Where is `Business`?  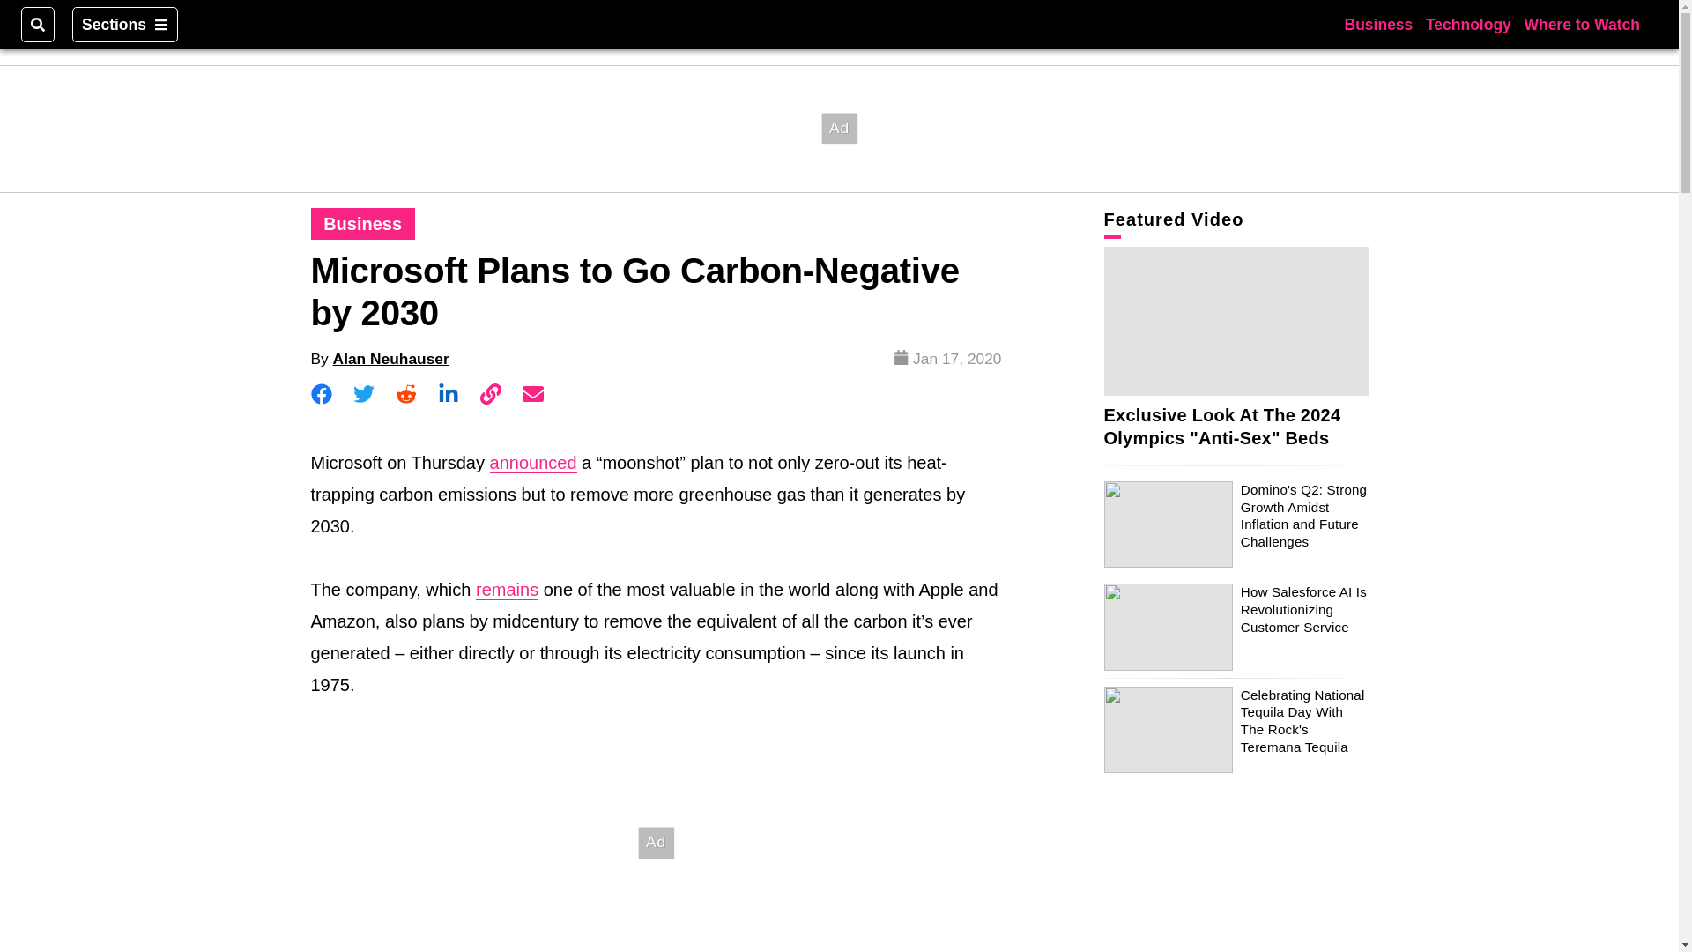 Business is located at coordinates (362, 224).